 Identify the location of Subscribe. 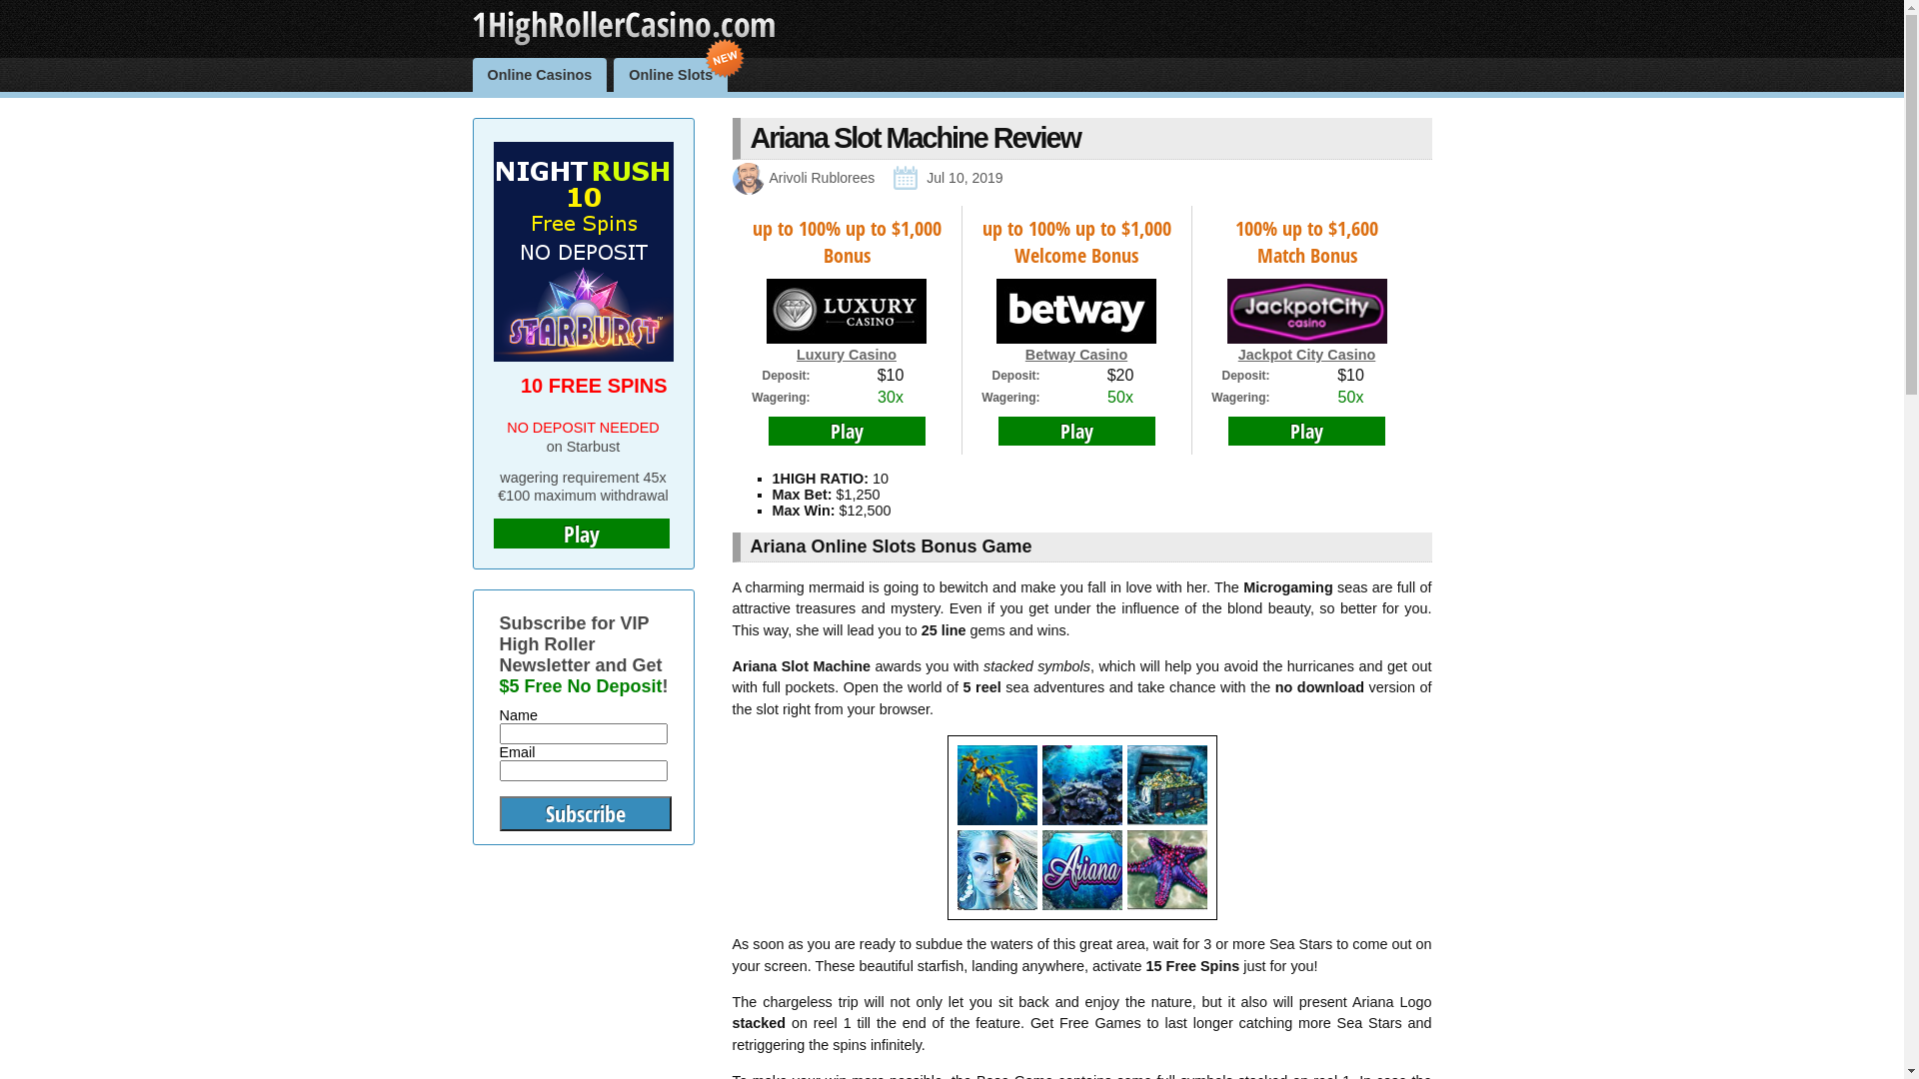
(586, 813).